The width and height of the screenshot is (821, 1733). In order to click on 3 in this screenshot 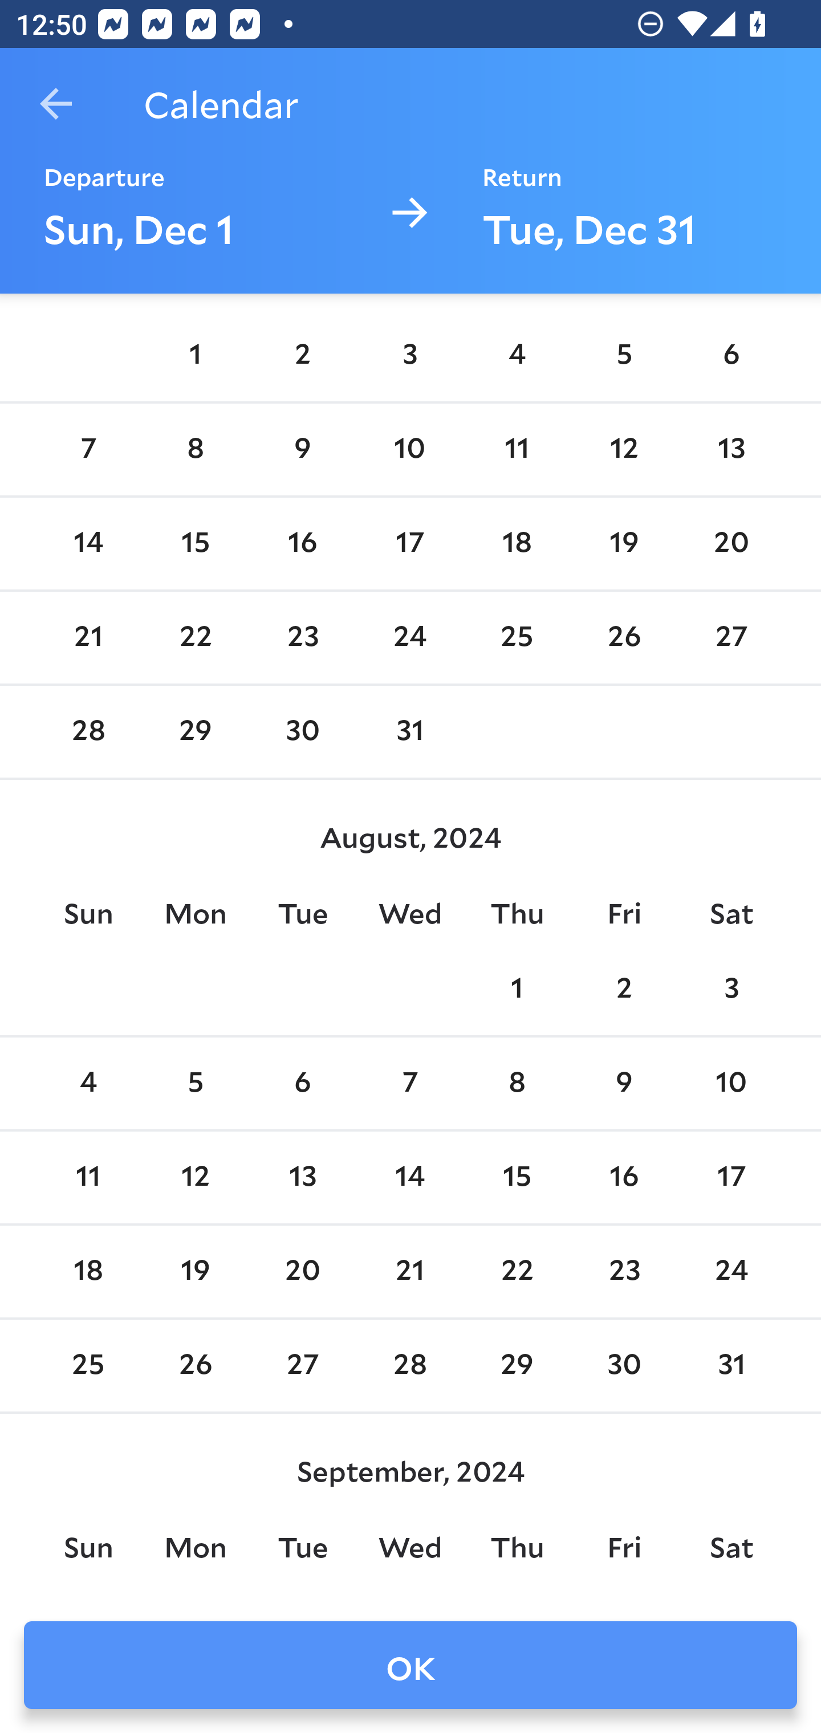, I will do `click(410, 355)`.